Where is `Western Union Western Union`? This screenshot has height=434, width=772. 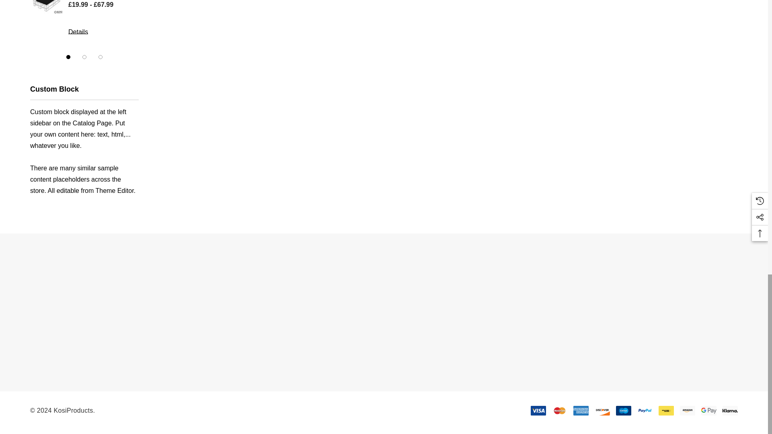 Western Union Western Union is located at coordinates (666, 410).